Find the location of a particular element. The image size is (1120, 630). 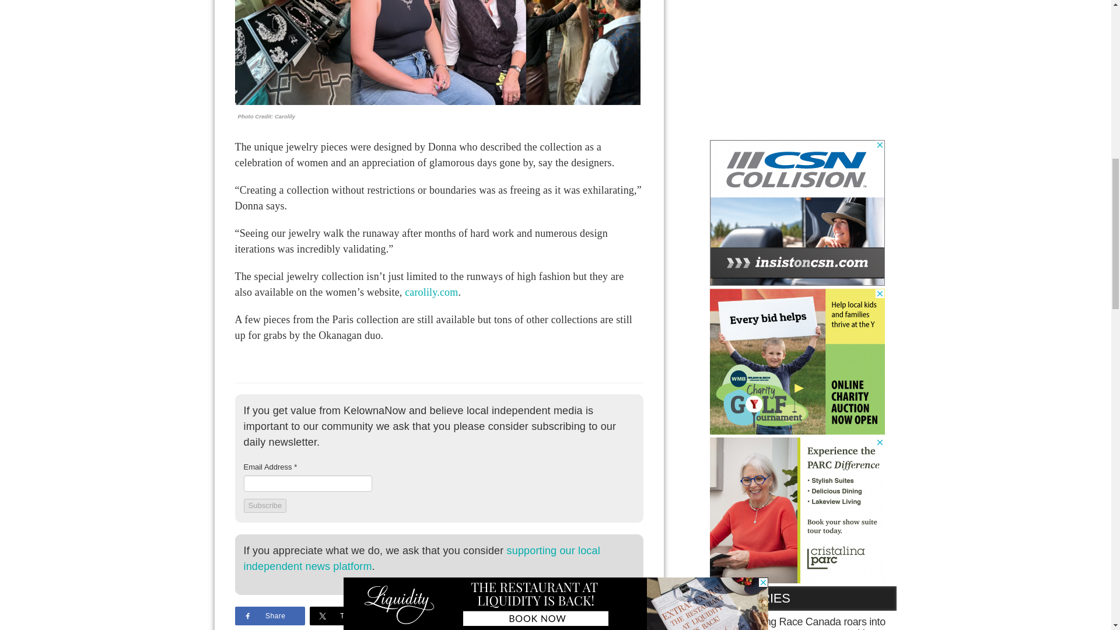

Subscribe is located at coordinates (265, 506).